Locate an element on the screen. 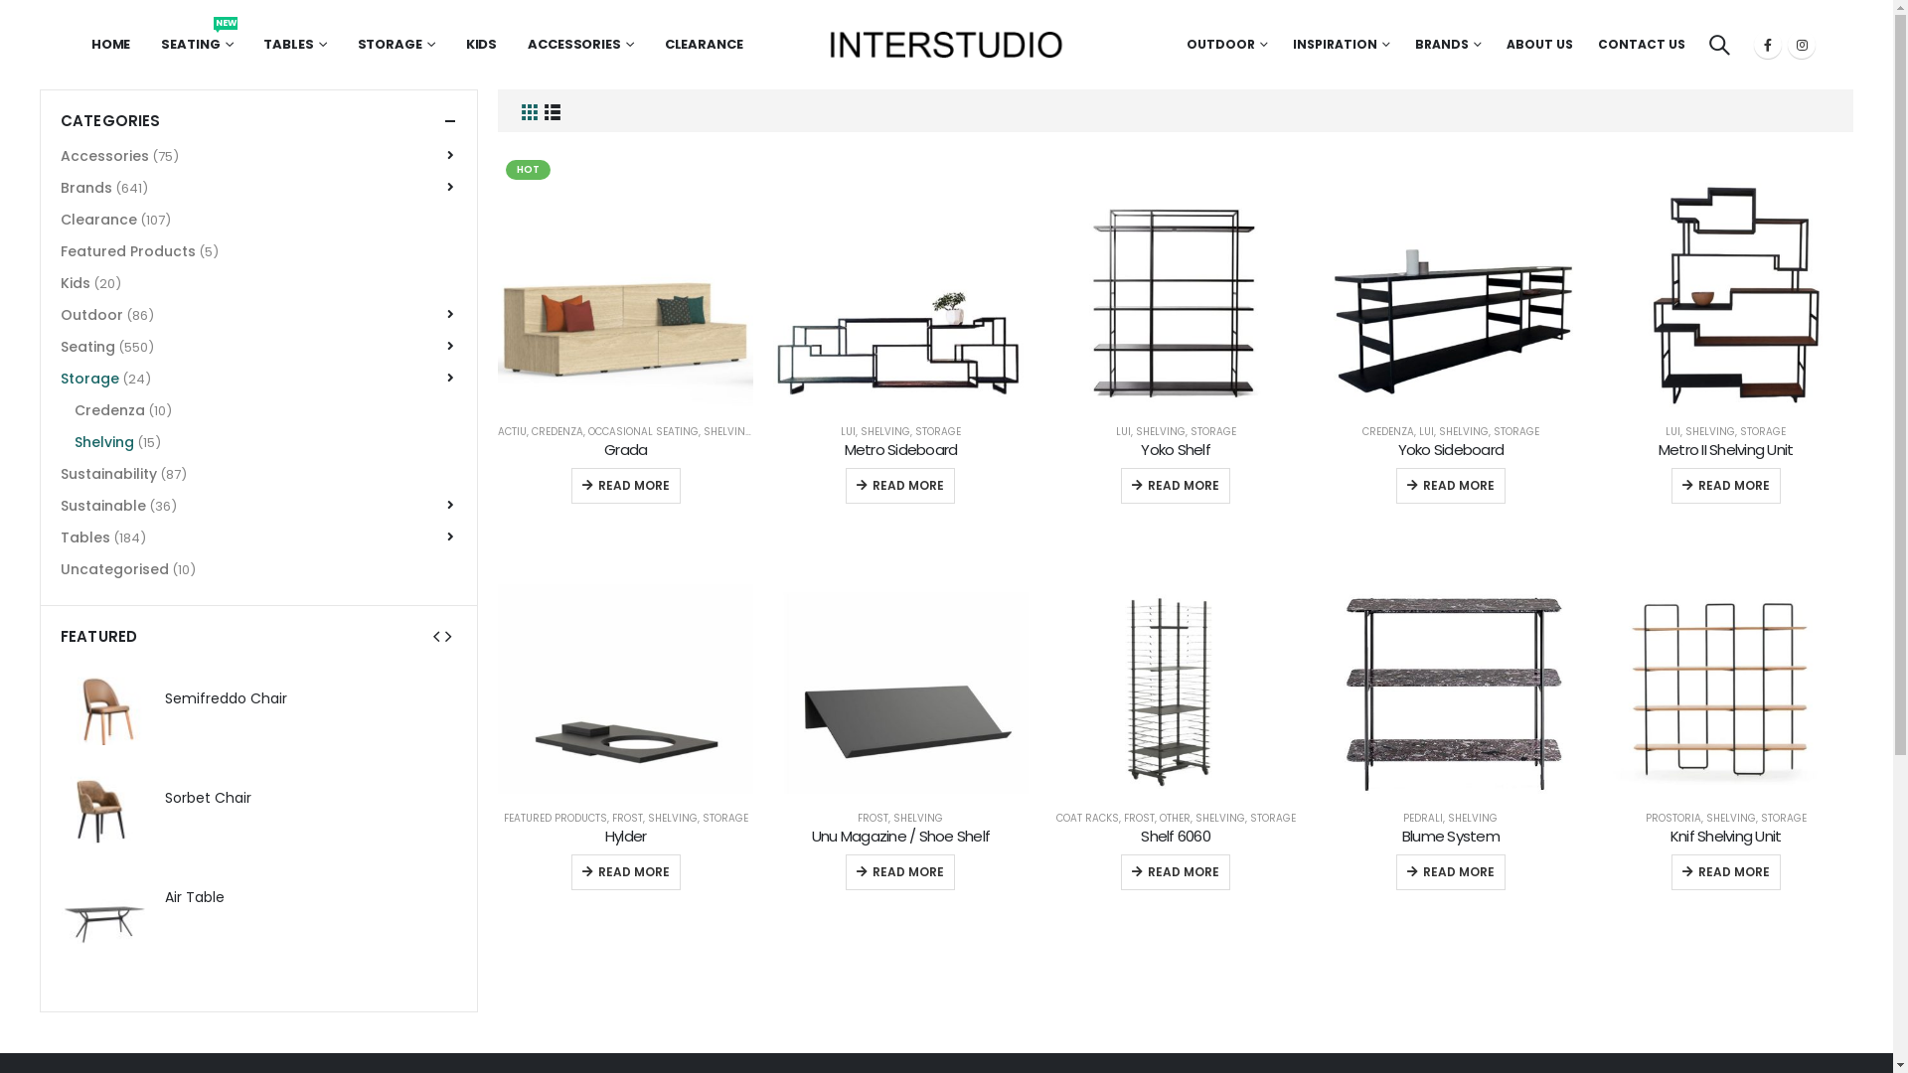 Image resolution: width=1908 pixels, height=1073 pixels. SHELVING is located at coordinates (1710, 431).